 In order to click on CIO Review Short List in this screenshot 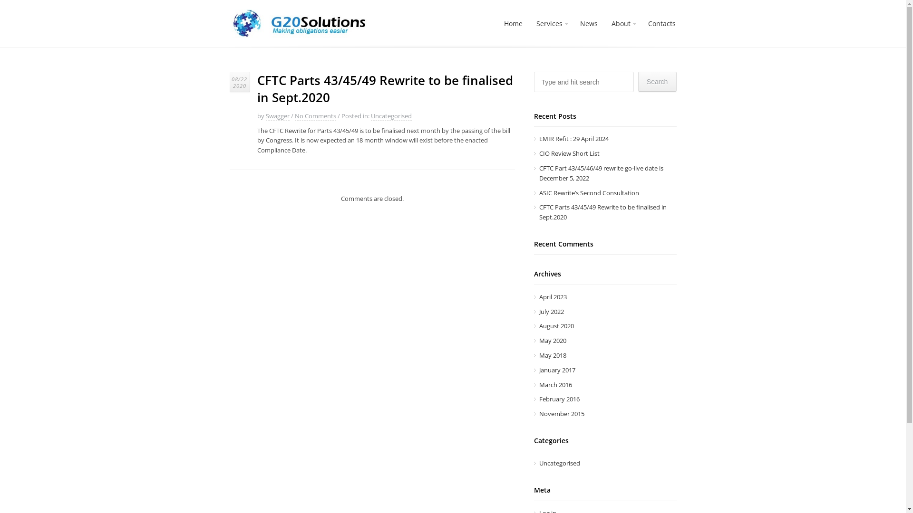, I will do `click(570, 153)`.